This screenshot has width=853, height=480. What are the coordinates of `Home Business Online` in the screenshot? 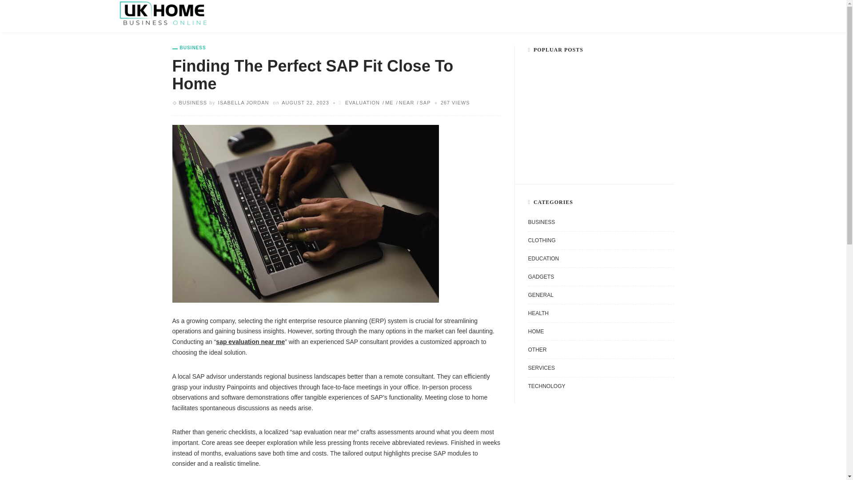 It's located at (163, 12).